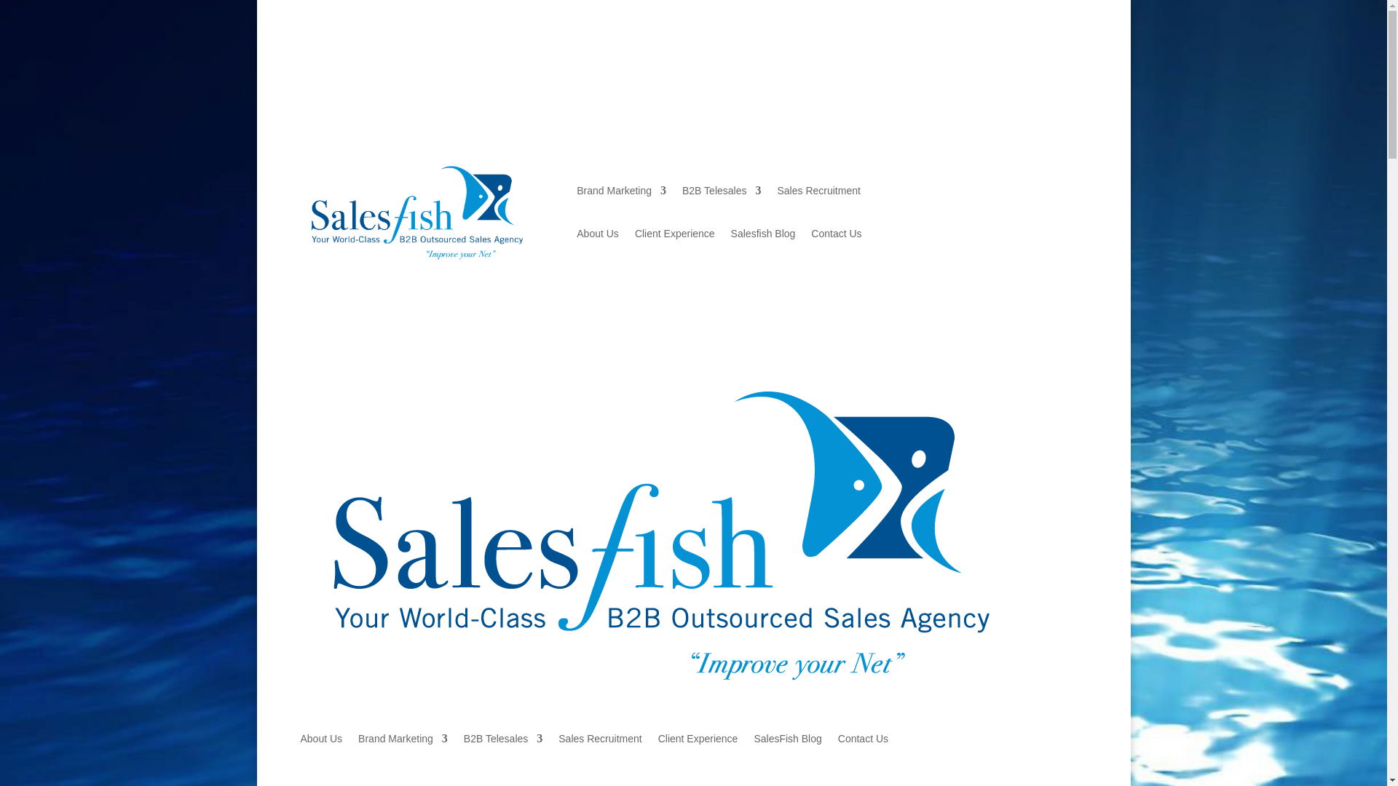 The height and width of the screenshot is (786, 1398). I want to click on Brand Marketing, so click(402, 741).